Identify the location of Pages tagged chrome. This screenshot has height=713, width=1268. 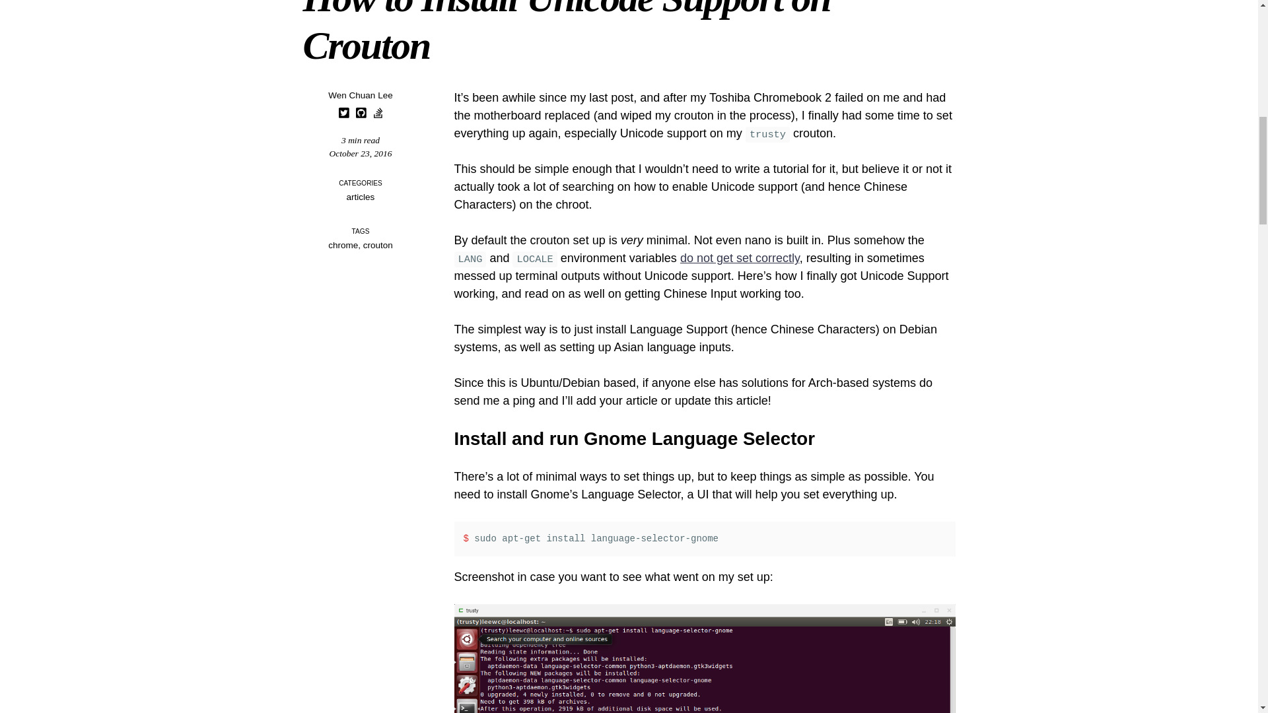
(343, 245).